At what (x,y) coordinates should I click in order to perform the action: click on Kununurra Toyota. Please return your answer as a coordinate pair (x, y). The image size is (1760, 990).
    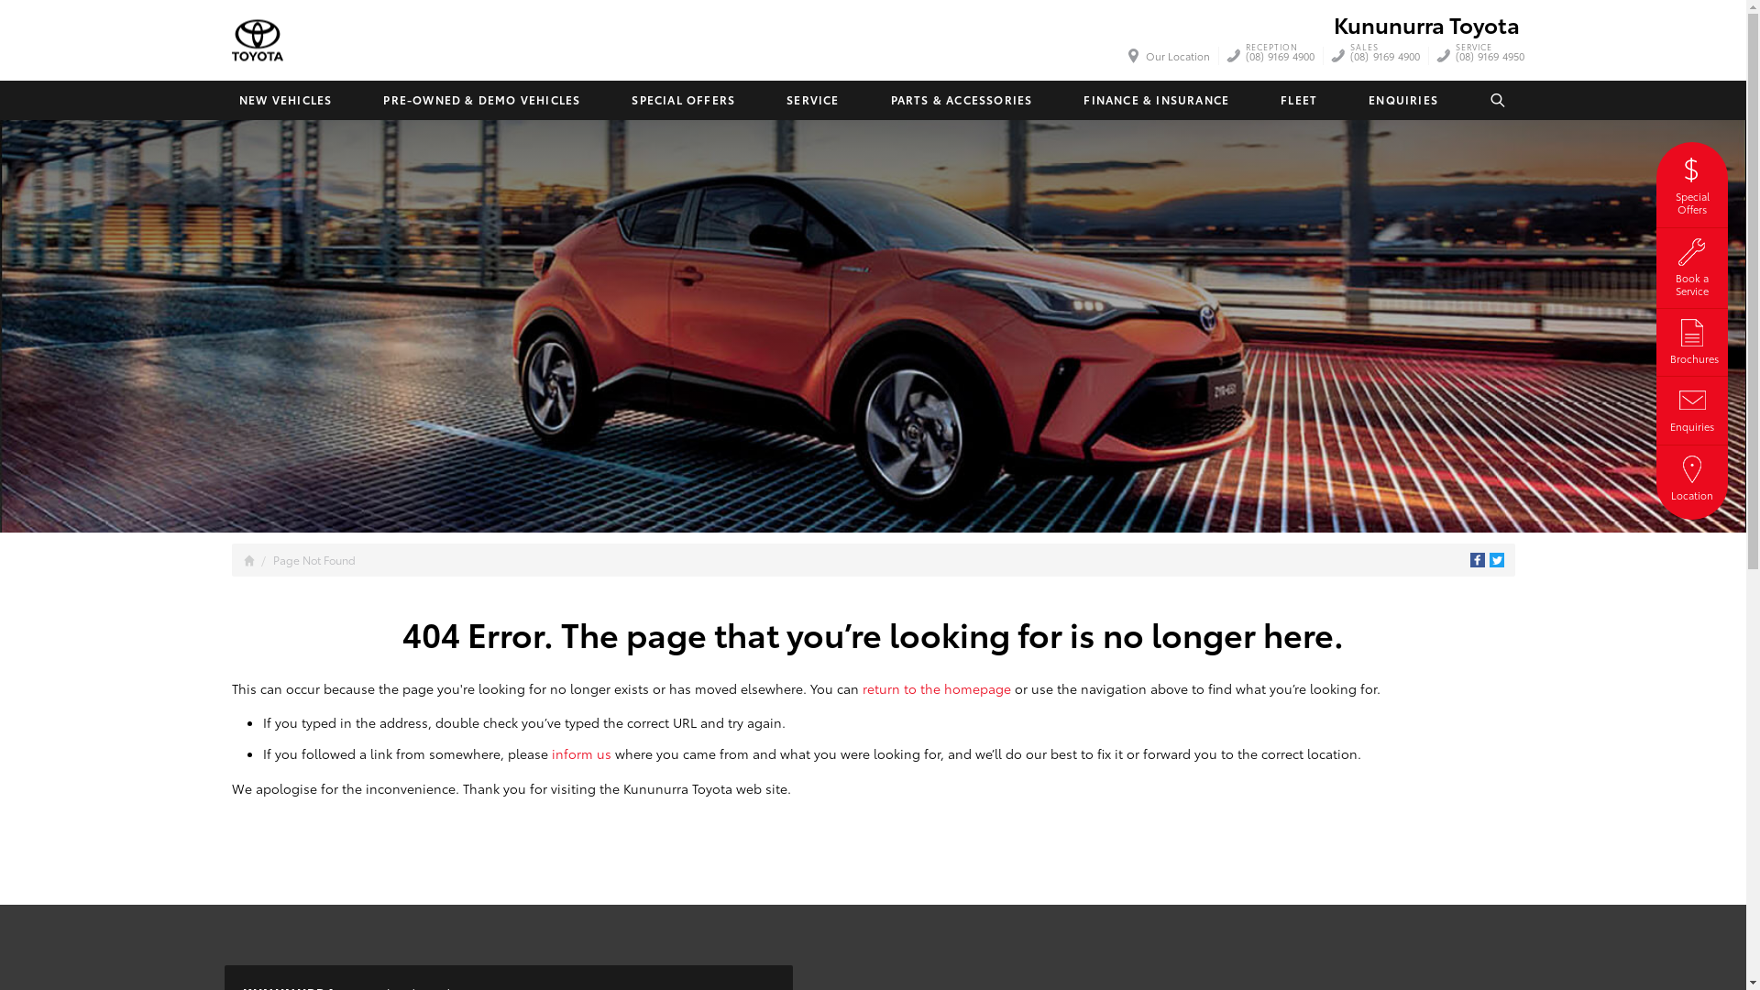
    Looking at the image, I should click on (1426, 24).